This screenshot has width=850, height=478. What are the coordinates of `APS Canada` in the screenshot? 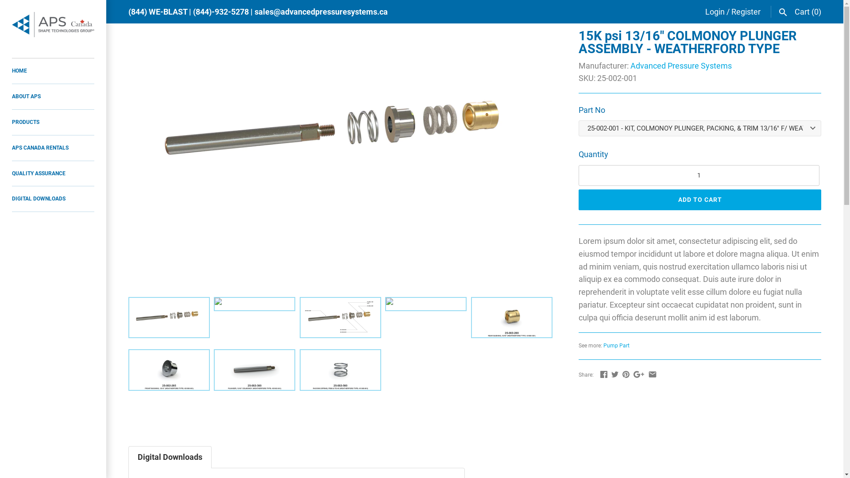 It's located at (53, 25).